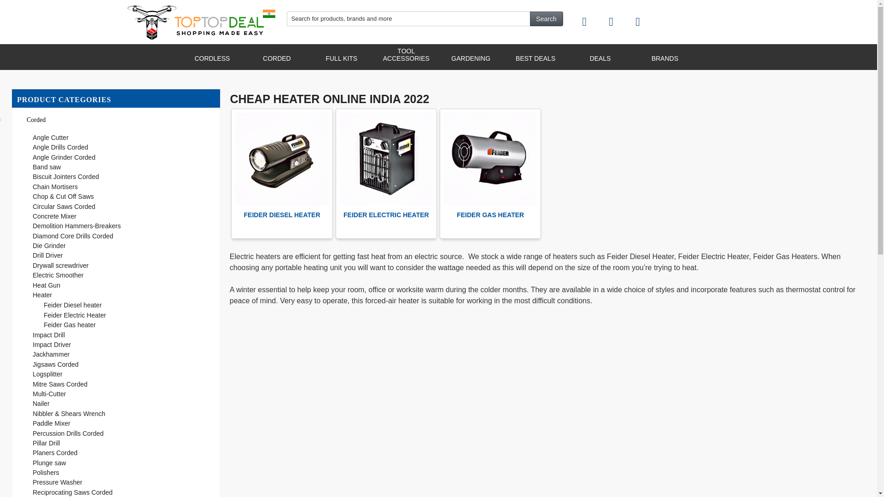 This screenshot has width=884, height=497. Describe the element at coordinates (546, 18) in the screenshot. I see `Search` at that location.